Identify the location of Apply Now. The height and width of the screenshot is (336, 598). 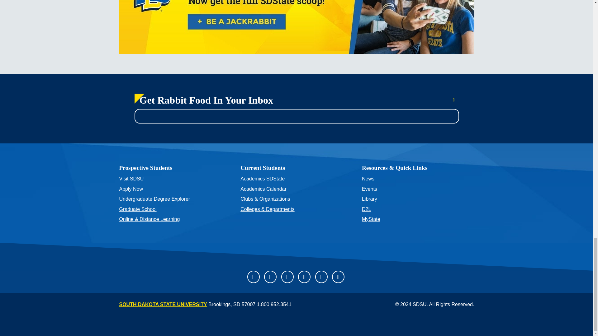
(175, 189).